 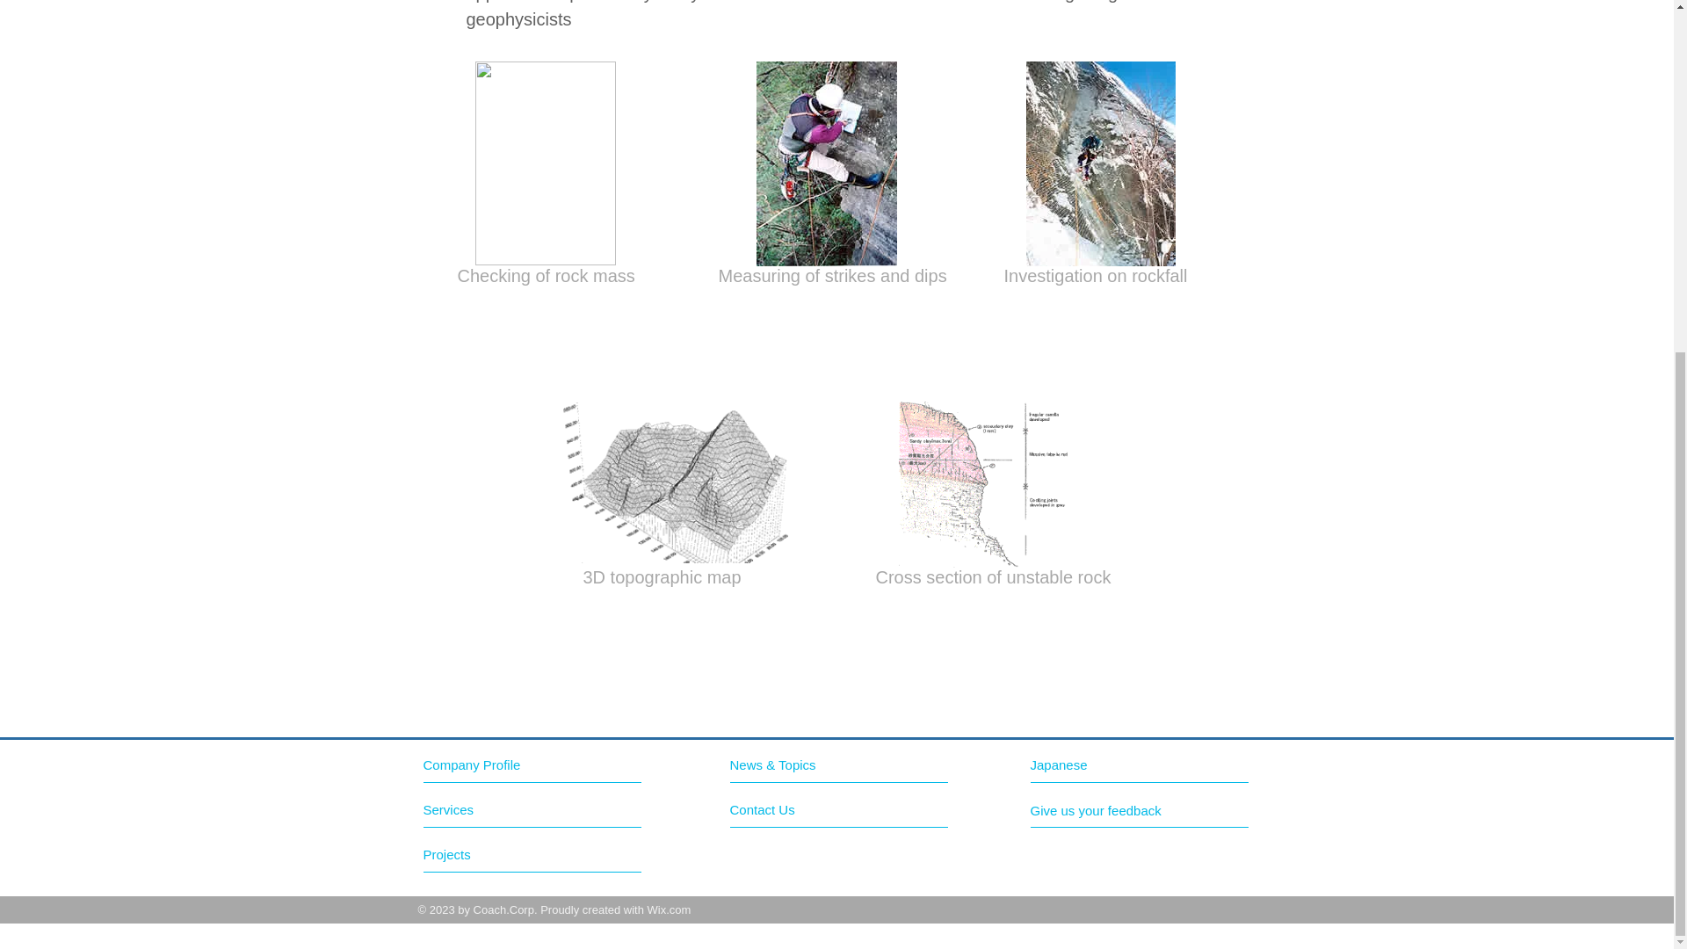 I want to click on Contact Us, so click(x=795, y=810).